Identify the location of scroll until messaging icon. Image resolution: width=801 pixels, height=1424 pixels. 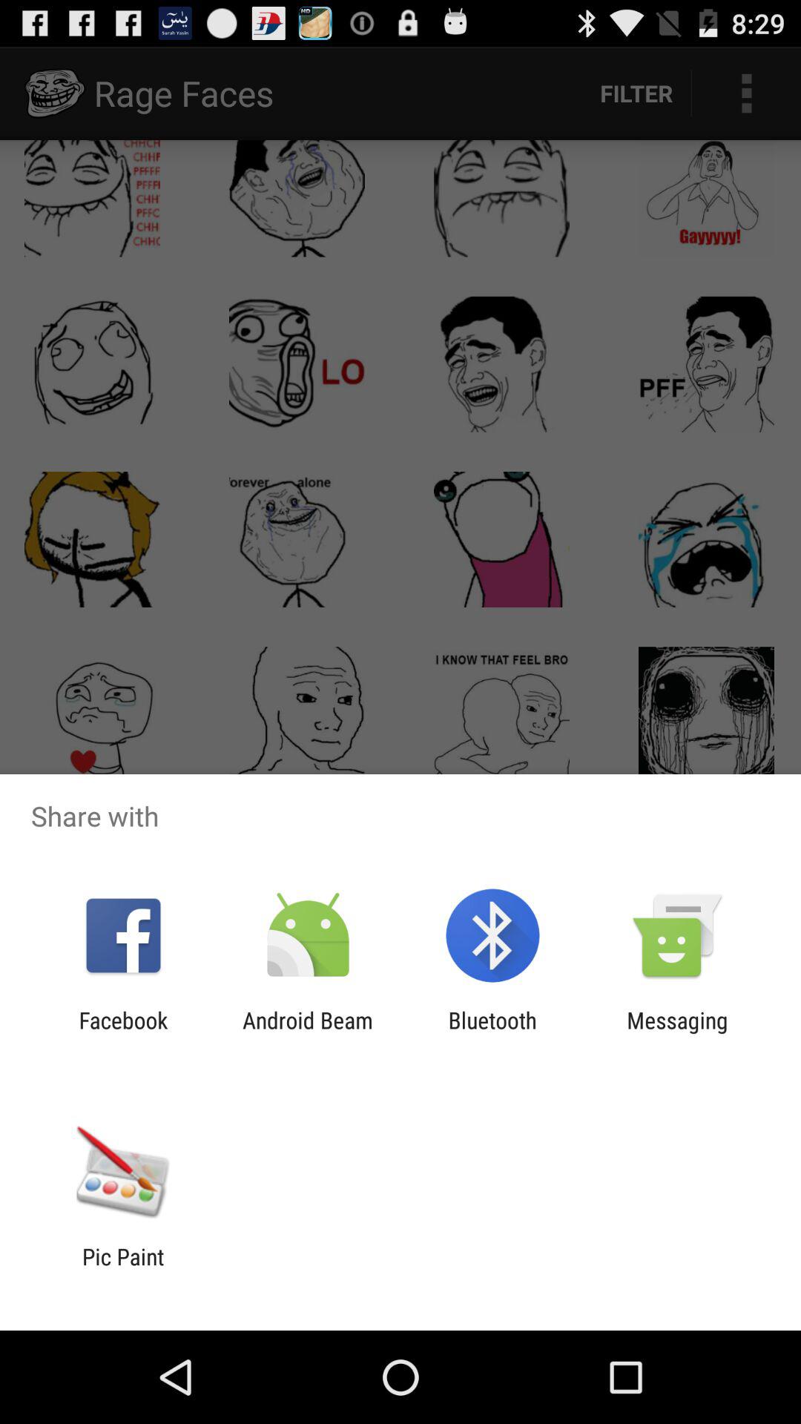
(677, 1033).